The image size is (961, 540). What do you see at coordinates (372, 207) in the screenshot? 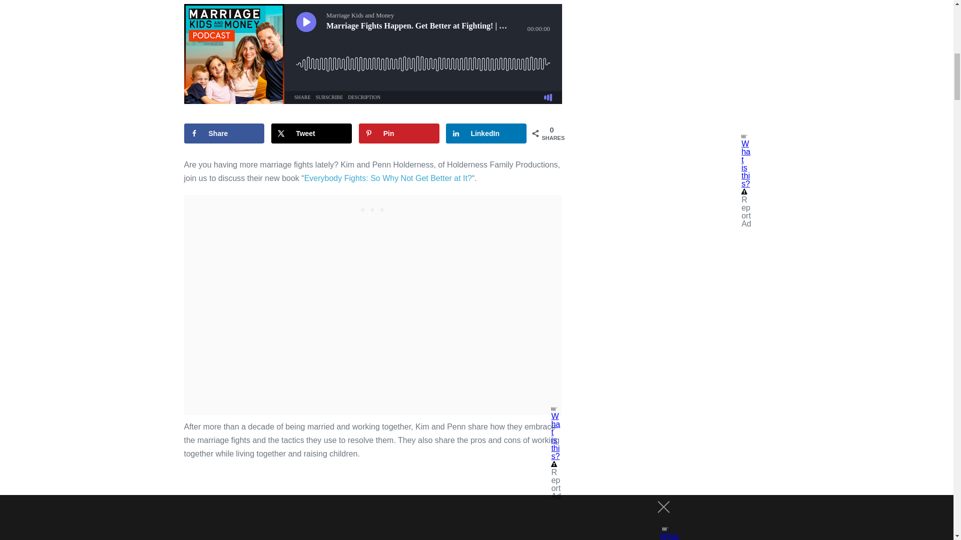
I see `3rd party ad content` at bounding box center [372, 207].